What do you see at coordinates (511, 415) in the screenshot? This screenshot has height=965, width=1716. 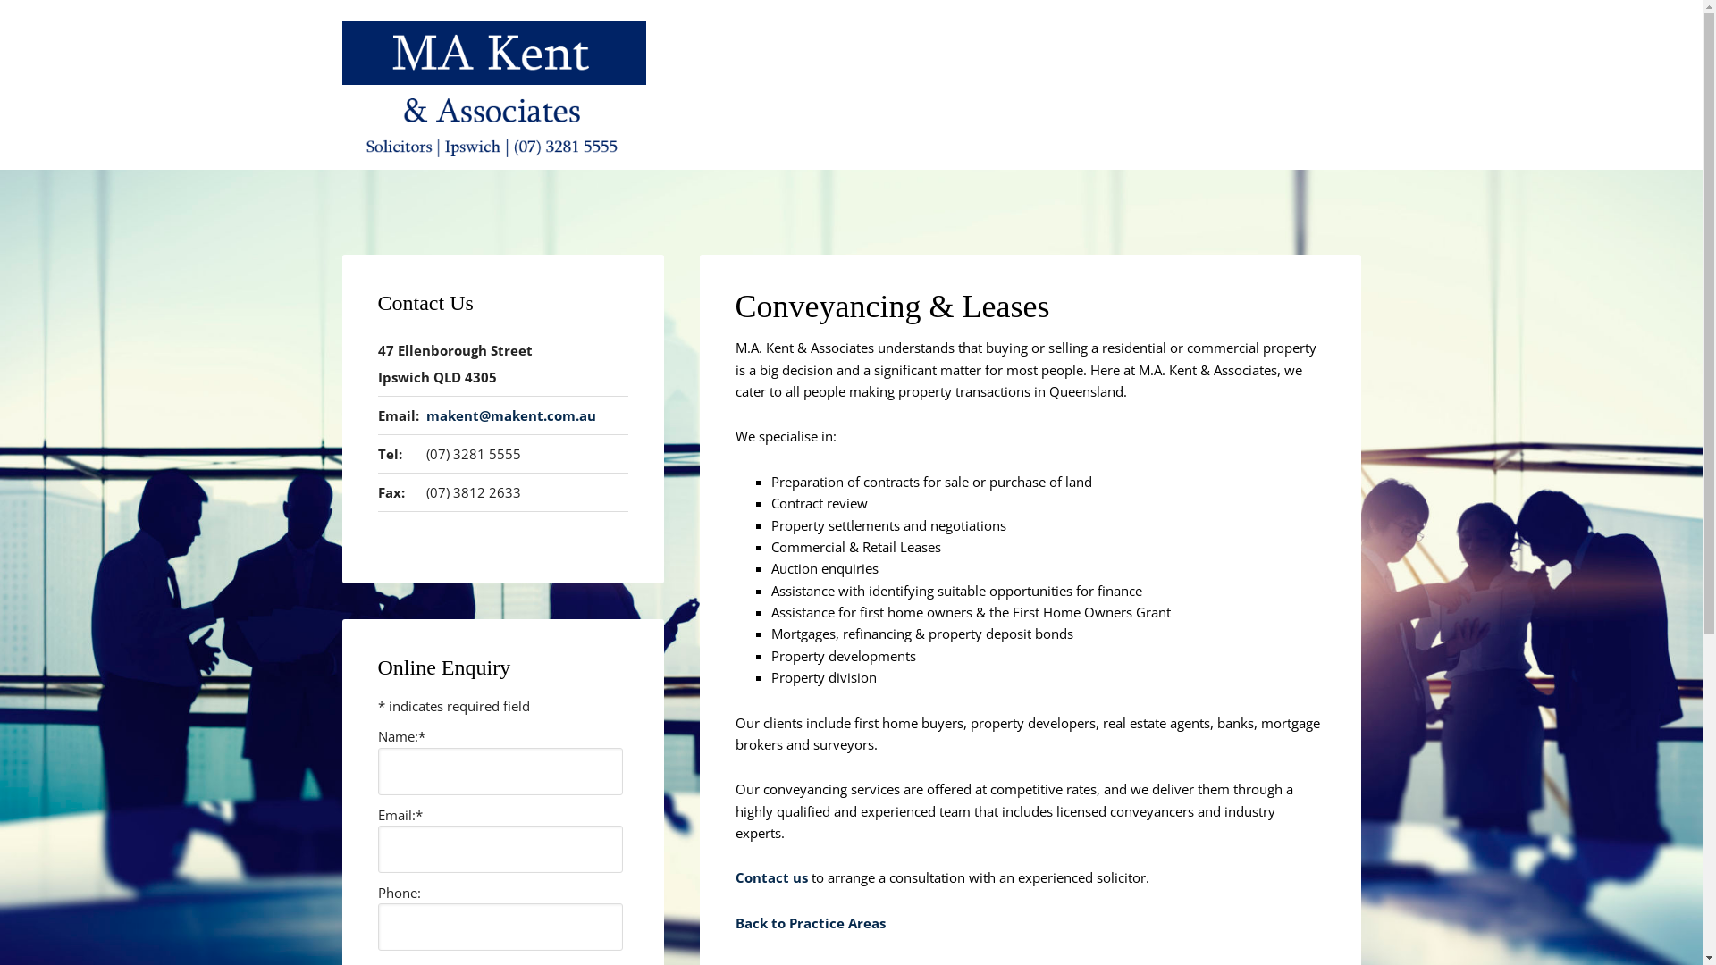 I see `makent@makent.com.au` at bounding box center [511, 415].